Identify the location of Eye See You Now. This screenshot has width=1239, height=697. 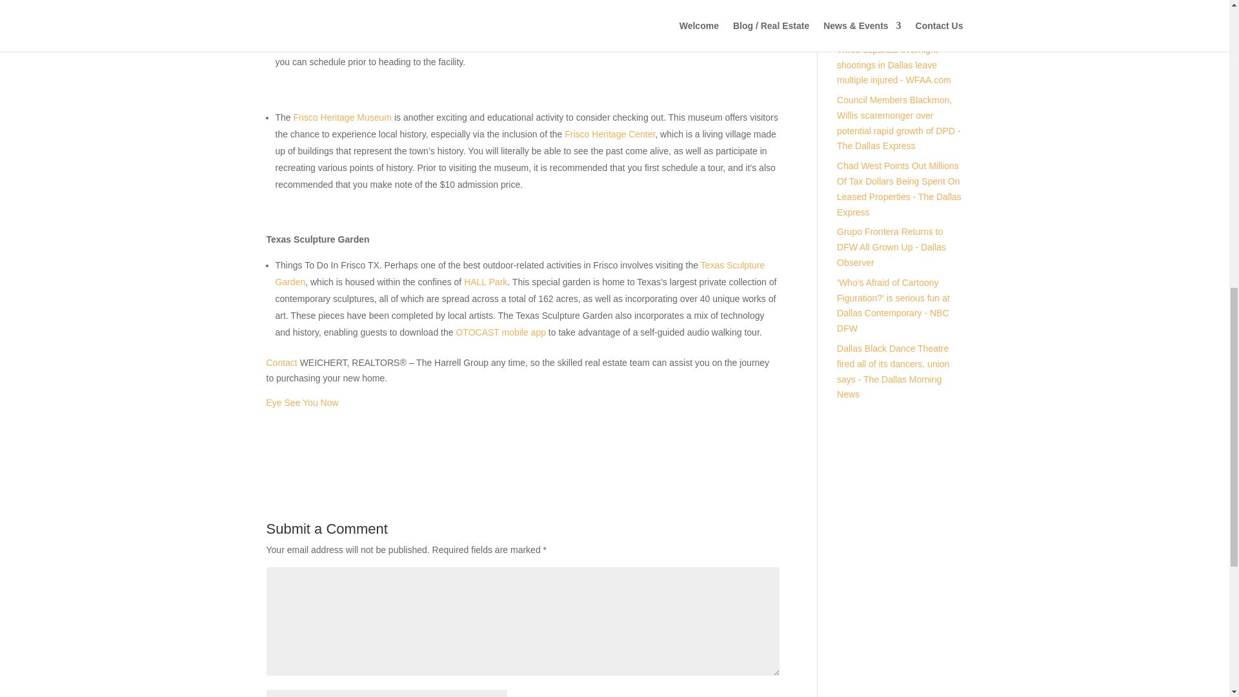
(302, 402).